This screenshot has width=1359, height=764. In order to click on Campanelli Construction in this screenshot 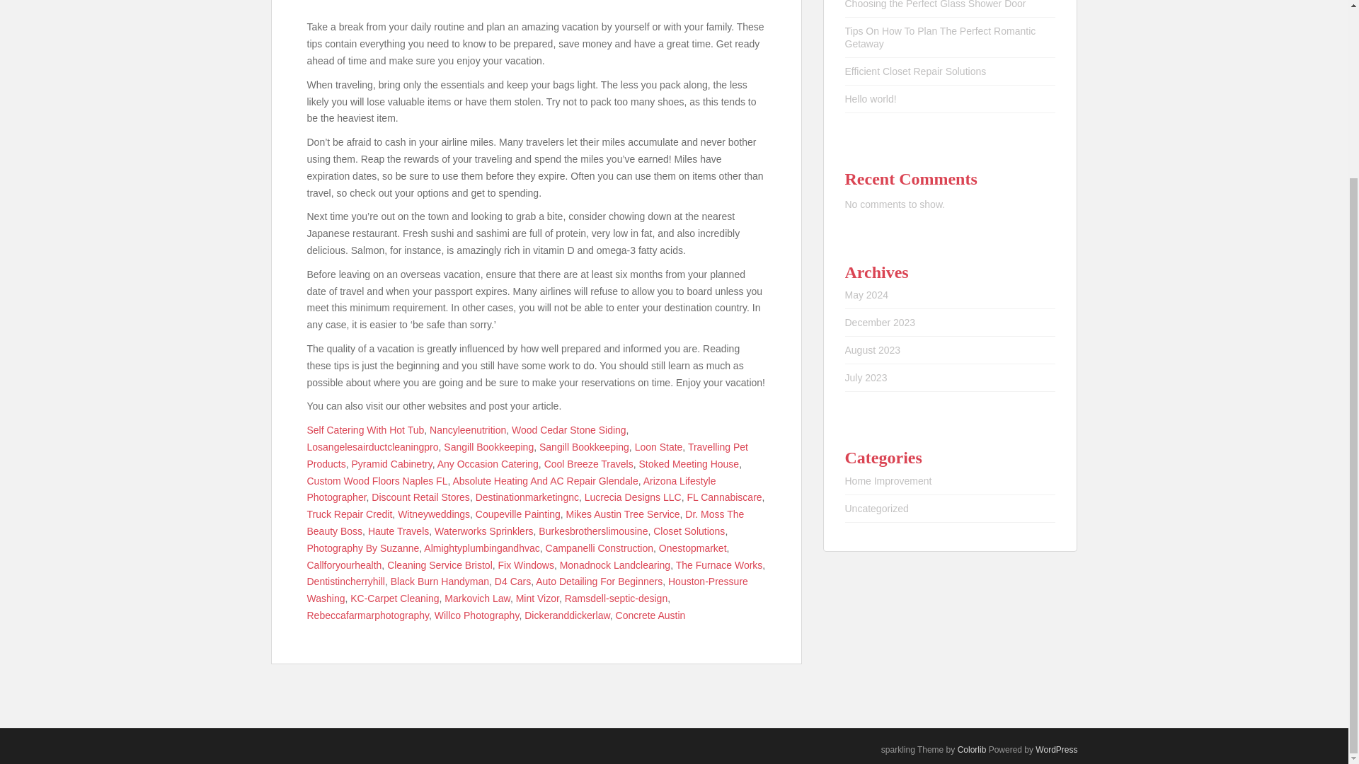, I will do `click(600, 548)`.